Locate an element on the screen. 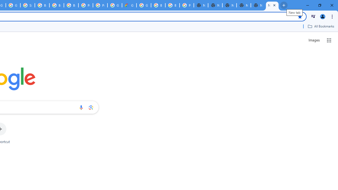  Browse Chrome as a guest - Computer - Google Chrome Help is located at coordinates (57, 5).